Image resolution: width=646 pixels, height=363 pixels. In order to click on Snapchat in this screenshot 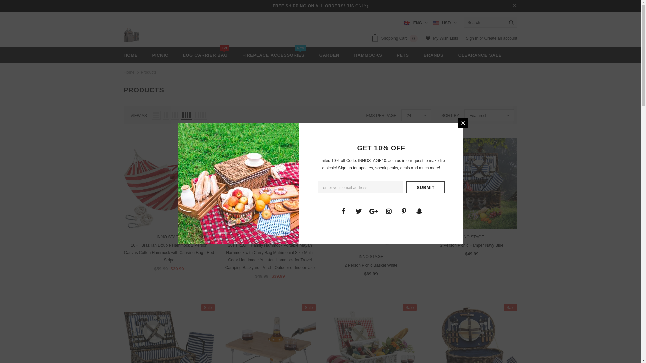, I will do `click(419, 211)`.